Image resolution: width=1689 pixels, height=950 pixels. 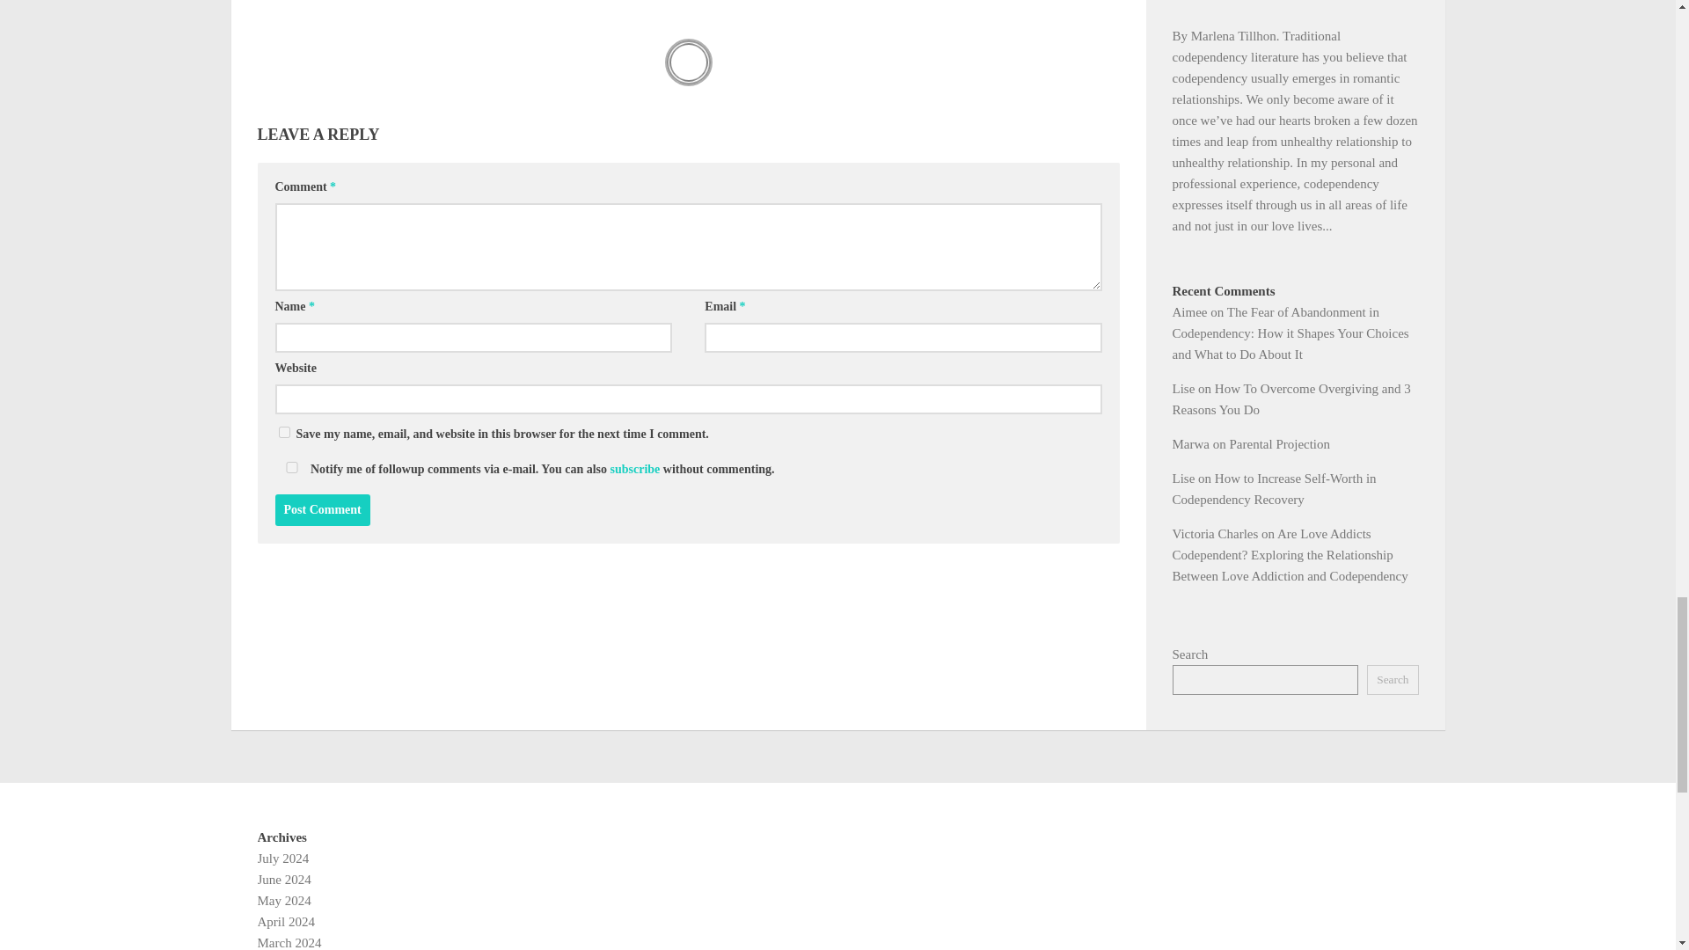 What do you see at coordinates (1291, 399) in the screenshot?
I see `How To Overcome Overgiving and 3 Reasons You Do` at bounding box center [1291, 399].